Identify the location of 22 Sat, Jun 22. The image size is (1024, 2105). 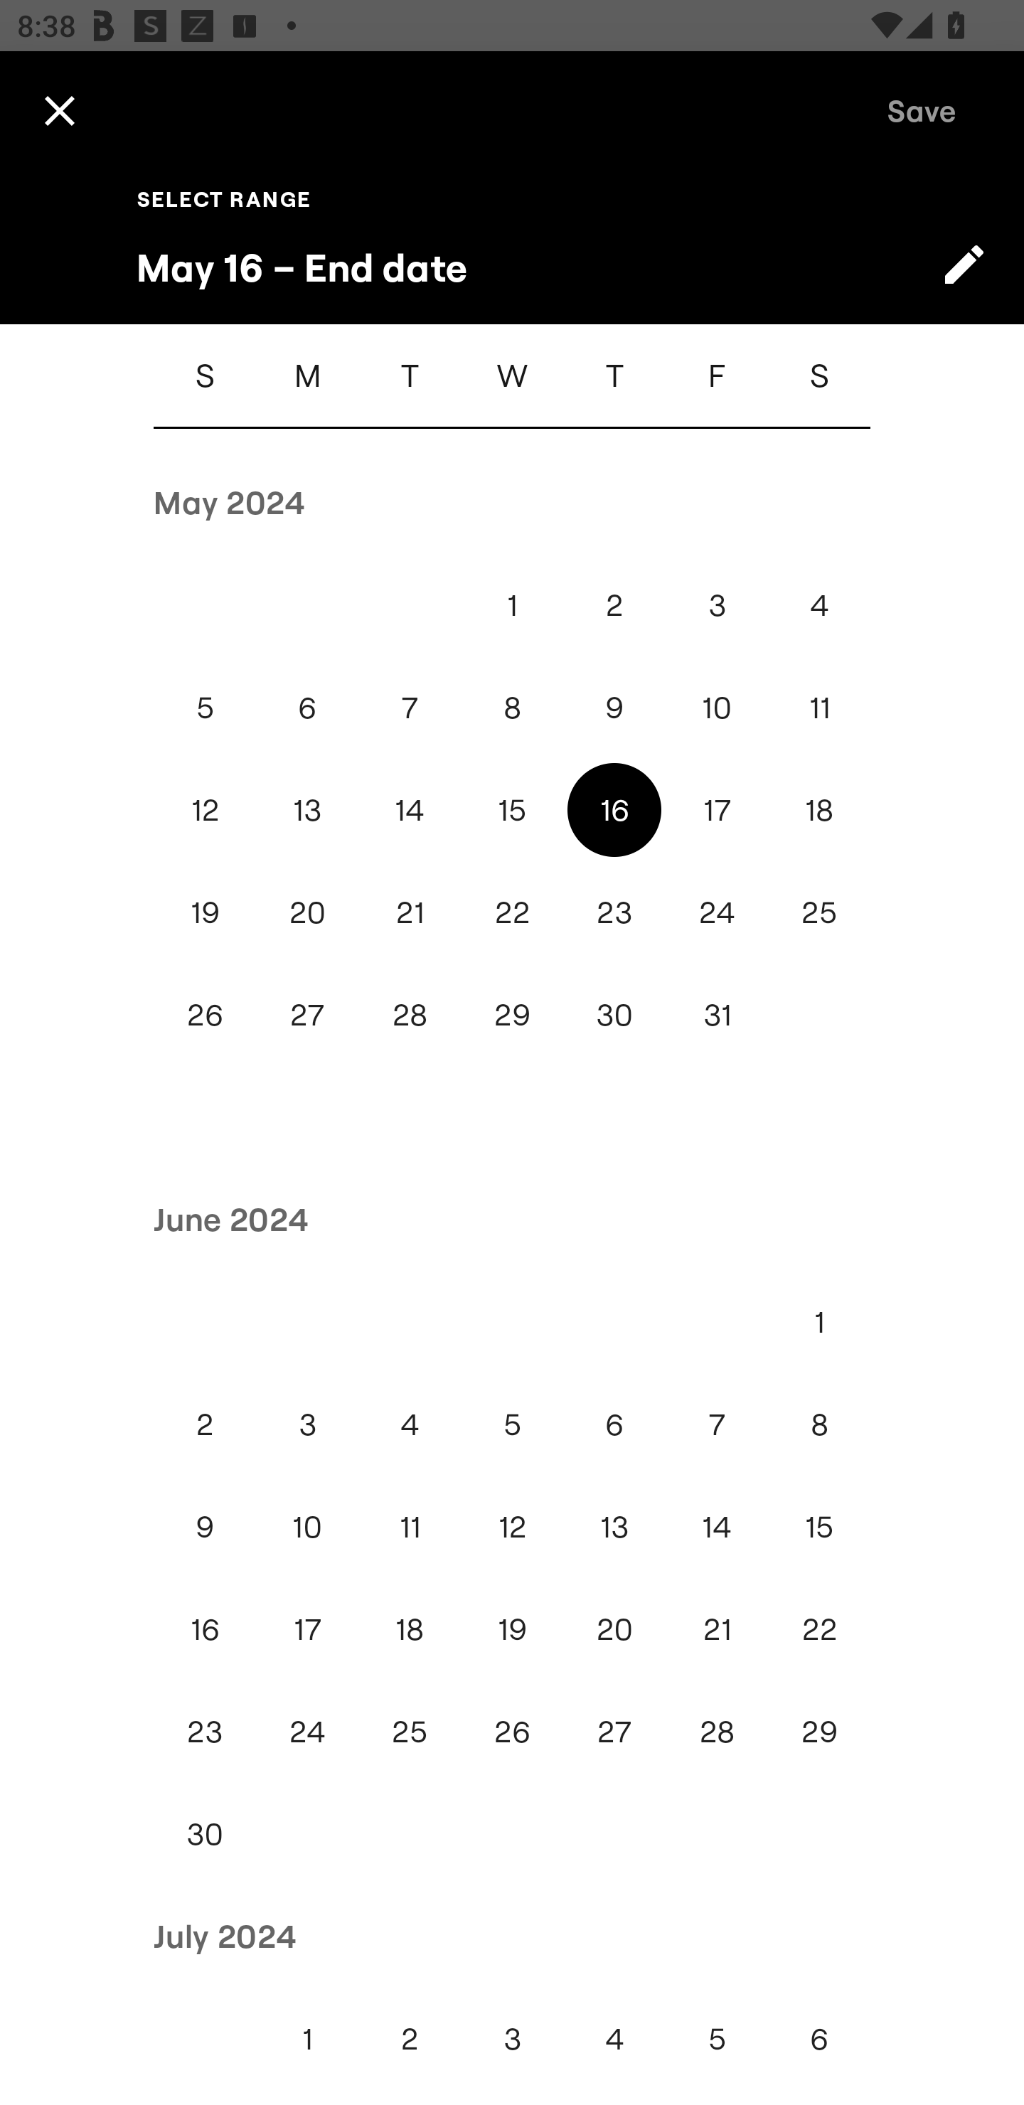
(819, 1629).